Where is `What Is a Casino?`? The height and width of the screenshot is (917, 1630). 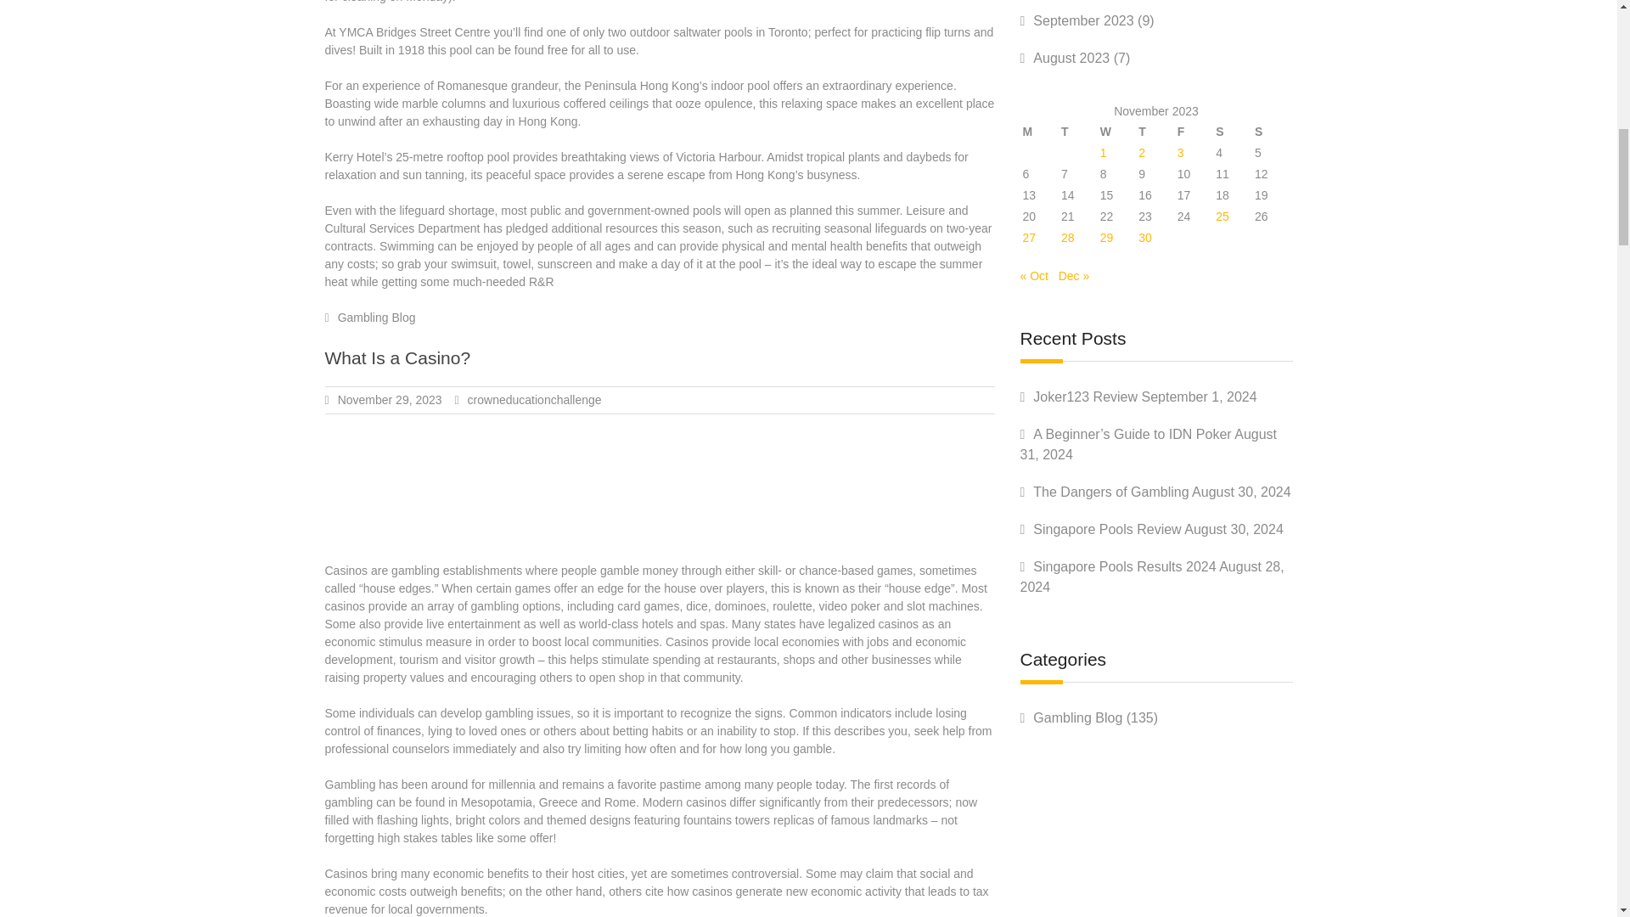
What Is a Casino? is located at coordinates (397, 358).